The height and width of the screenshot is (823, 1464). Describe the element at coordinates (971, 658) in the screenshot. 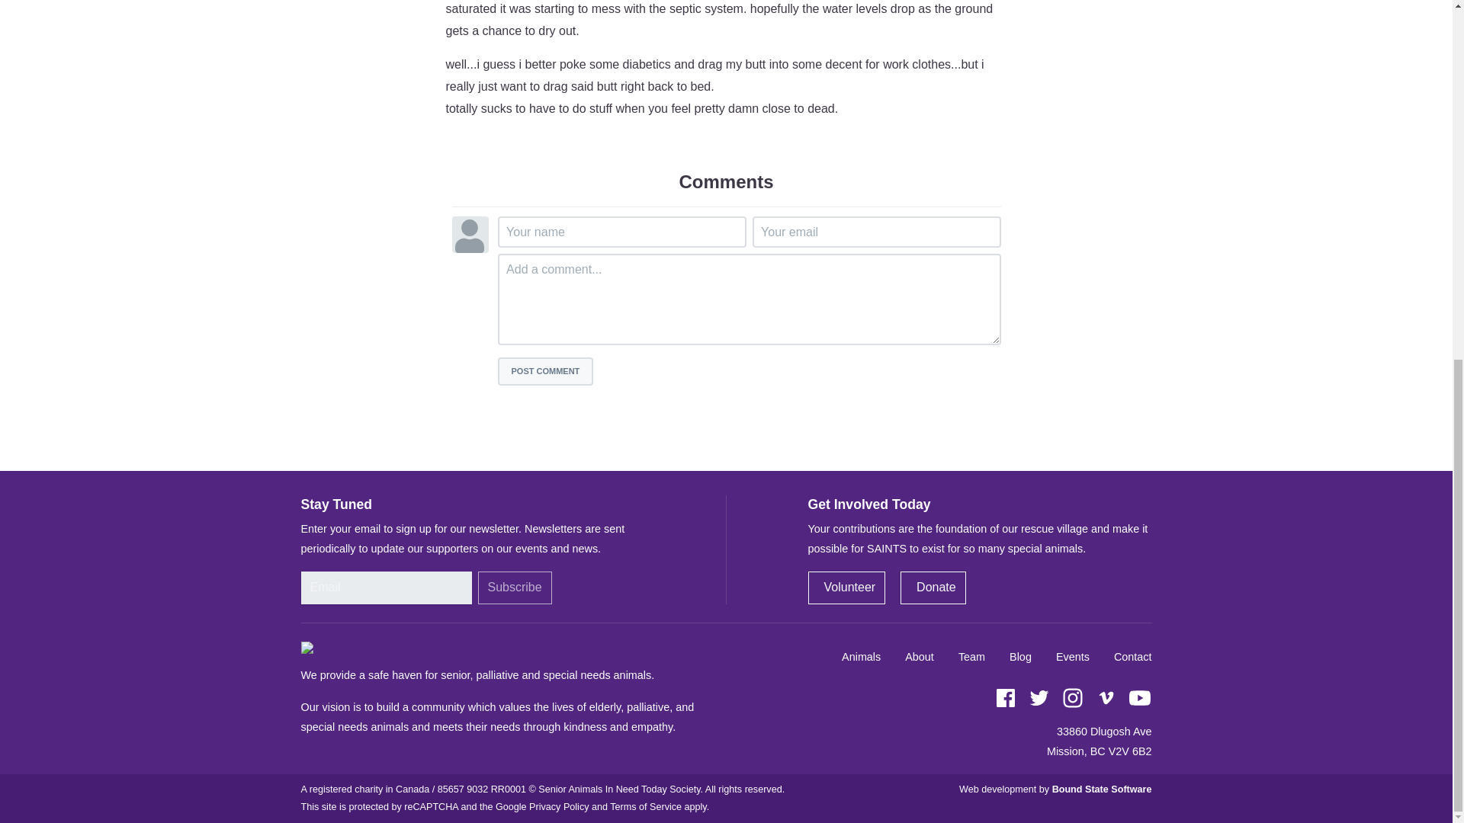

I see `Team` at that location.